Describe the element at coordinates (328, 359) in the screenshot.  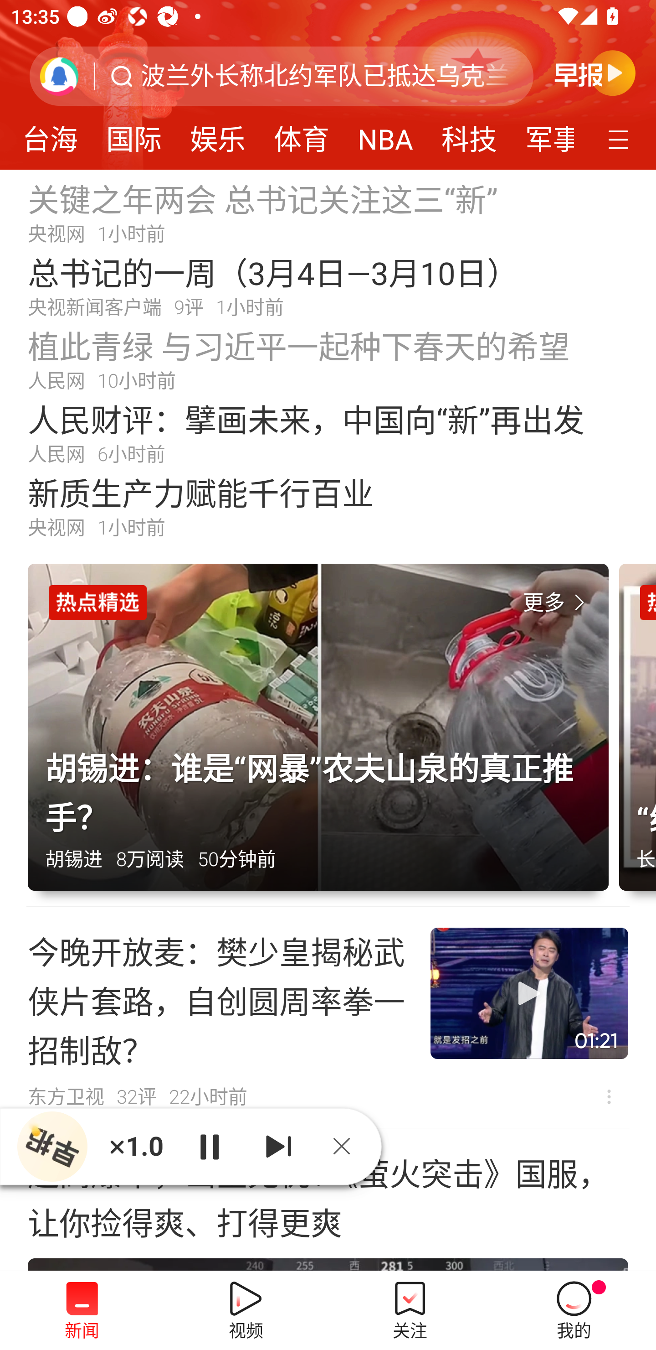
I see `植此青绿 与习近平一起种下春天的希望 人民网 10小时前` at that location.